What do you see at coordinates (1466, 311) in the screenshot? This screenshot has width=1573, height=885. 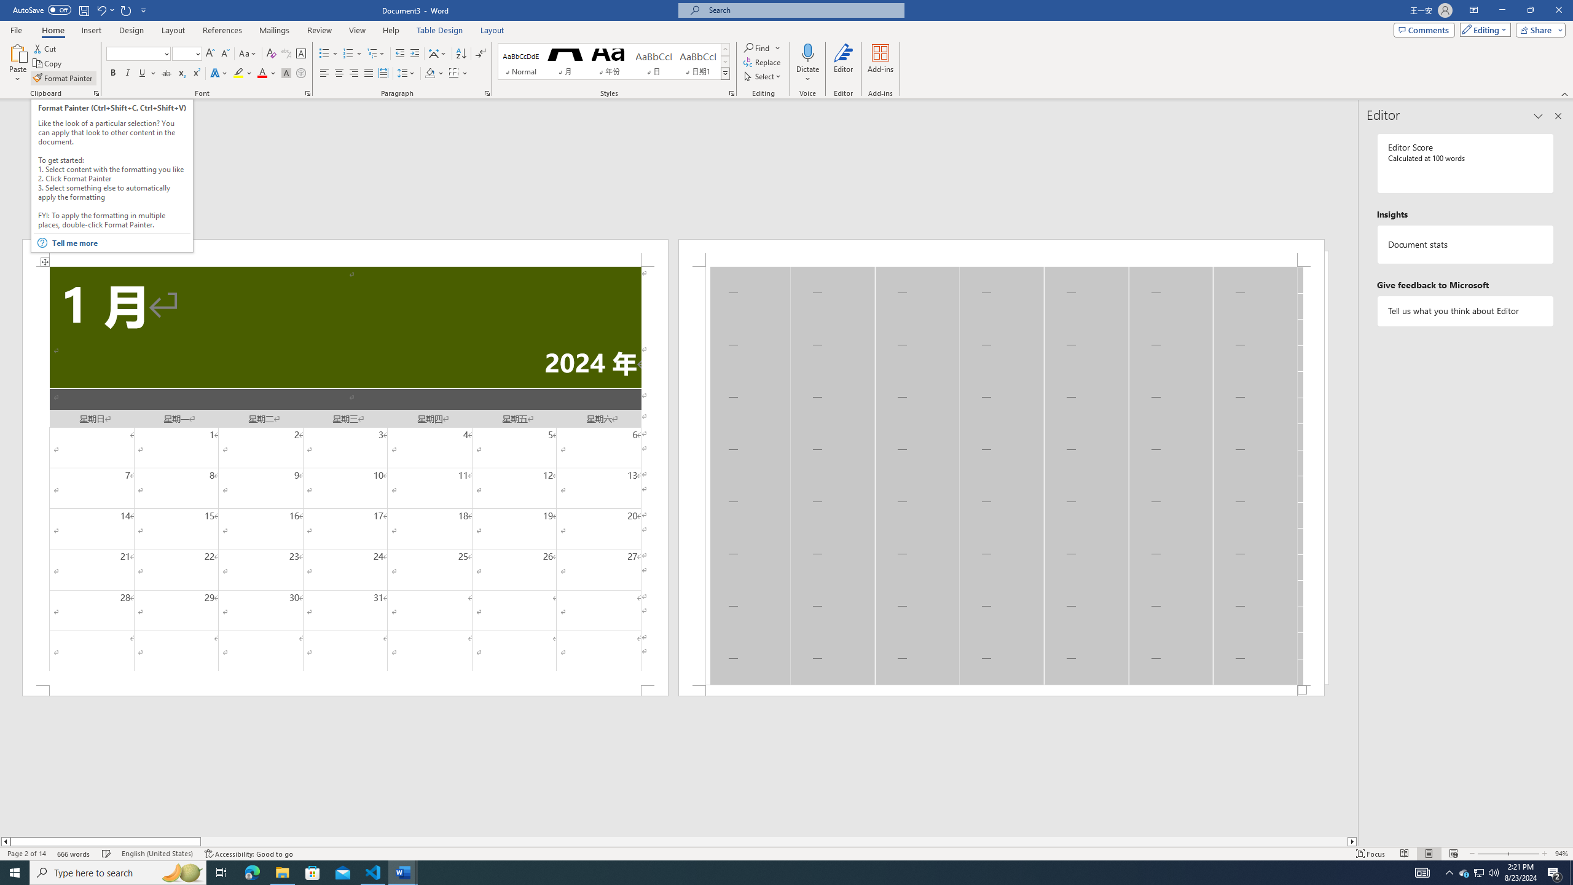 I see `Tell us what you think about Editor` at bounding box center [1466, 311].